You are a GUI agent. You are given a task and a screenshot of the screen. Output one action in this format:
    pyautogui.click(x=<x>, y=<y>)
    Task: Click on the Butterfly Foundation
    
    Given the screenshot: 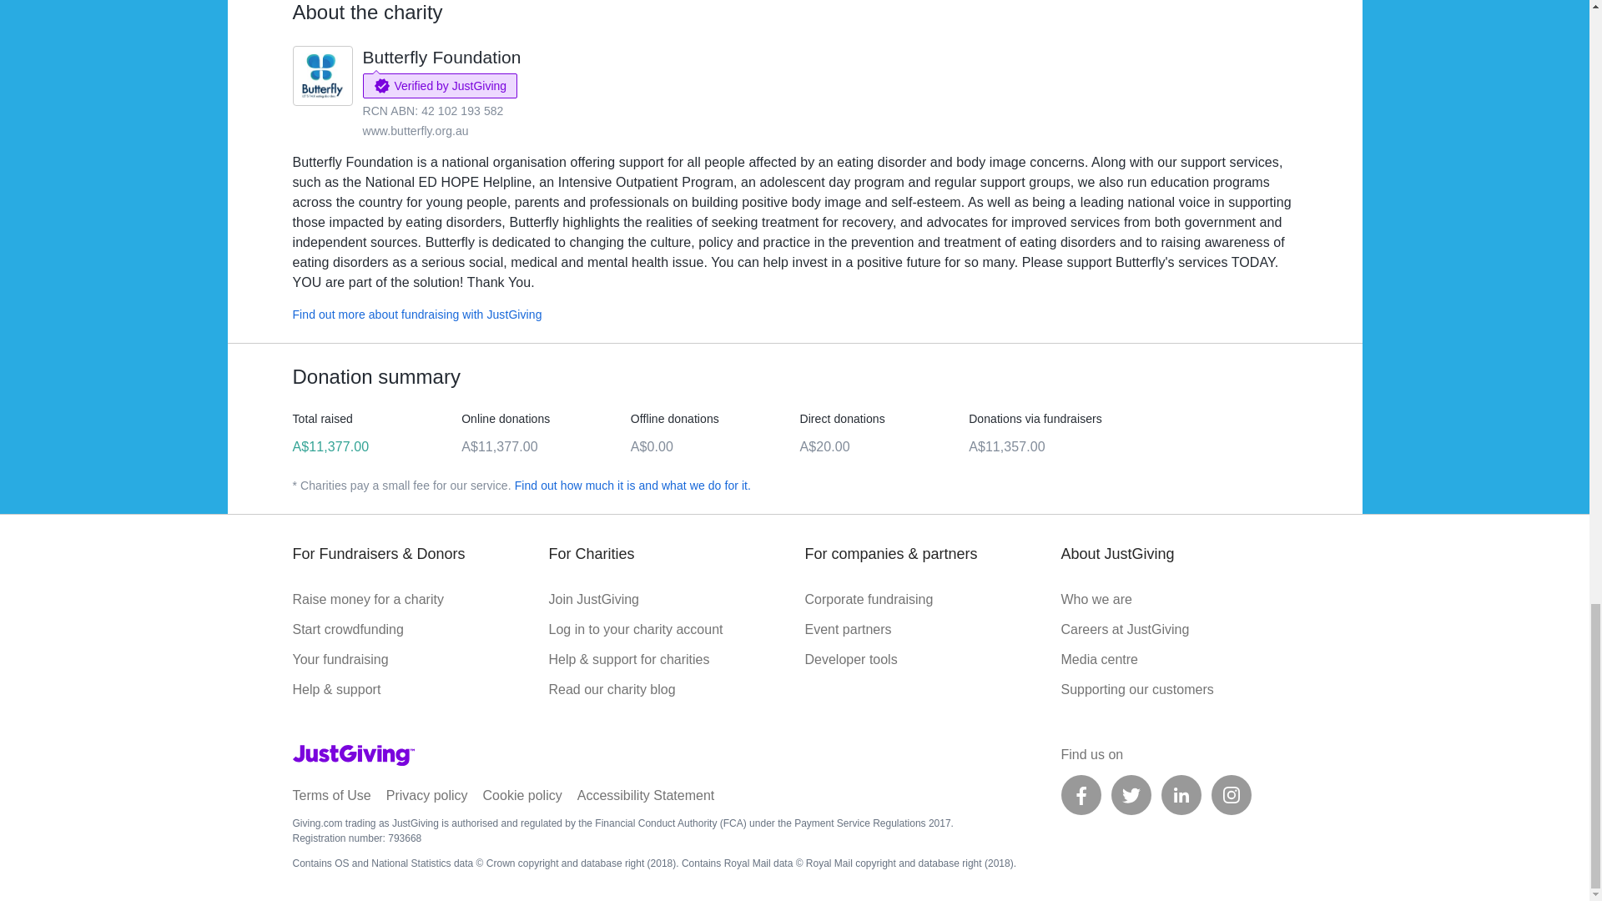 What is the action you would take?
    pyautogui.click(x=441, y=57)
    